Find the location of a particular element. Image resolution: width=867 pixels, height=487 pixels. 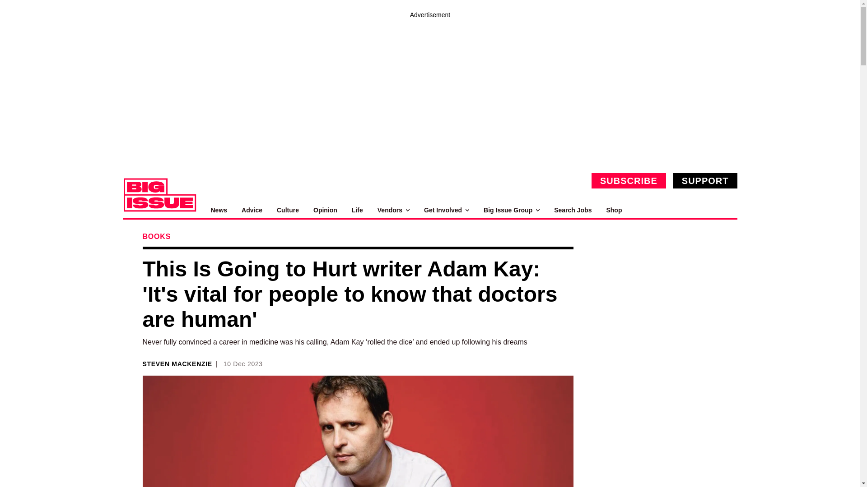

Search is located at coordinates (727, 210).